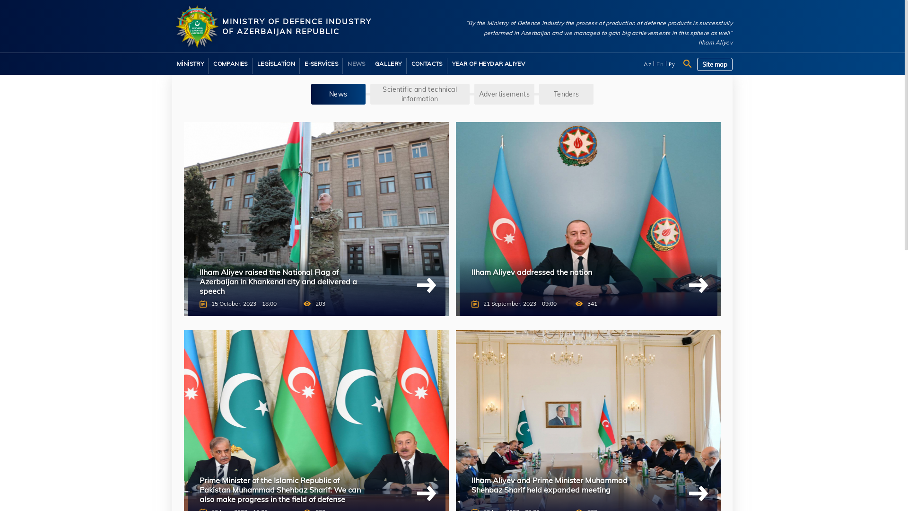 The image size is (908, 511). I want to click on GALLERY, so click(389, 63).